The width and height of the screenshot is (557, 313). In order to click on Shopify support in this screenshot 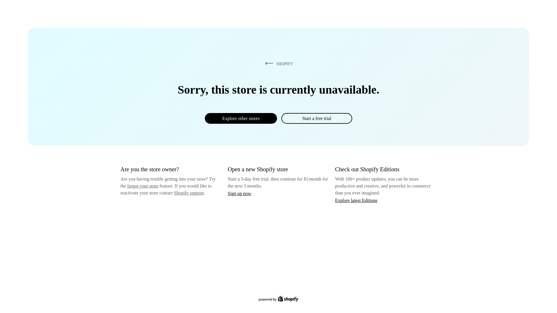, I will do `click(189, 192)`.